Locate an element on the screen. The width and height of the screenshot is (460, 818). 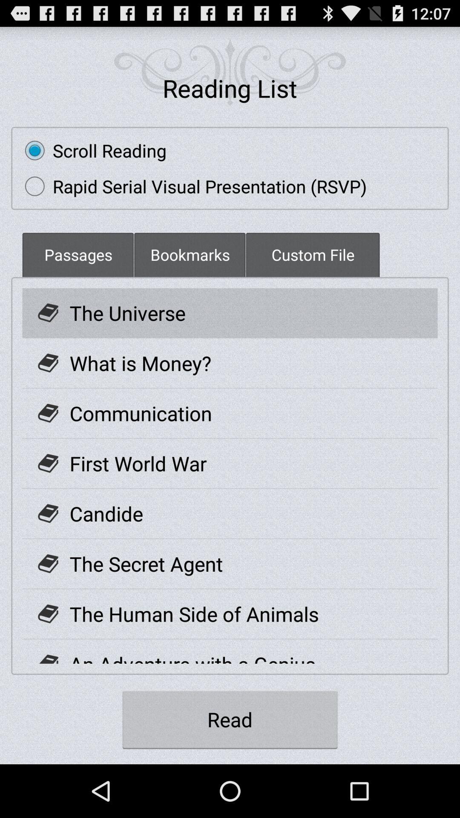
choose the icon below the rapid serial visual icon is located at coordinates (78, 255).